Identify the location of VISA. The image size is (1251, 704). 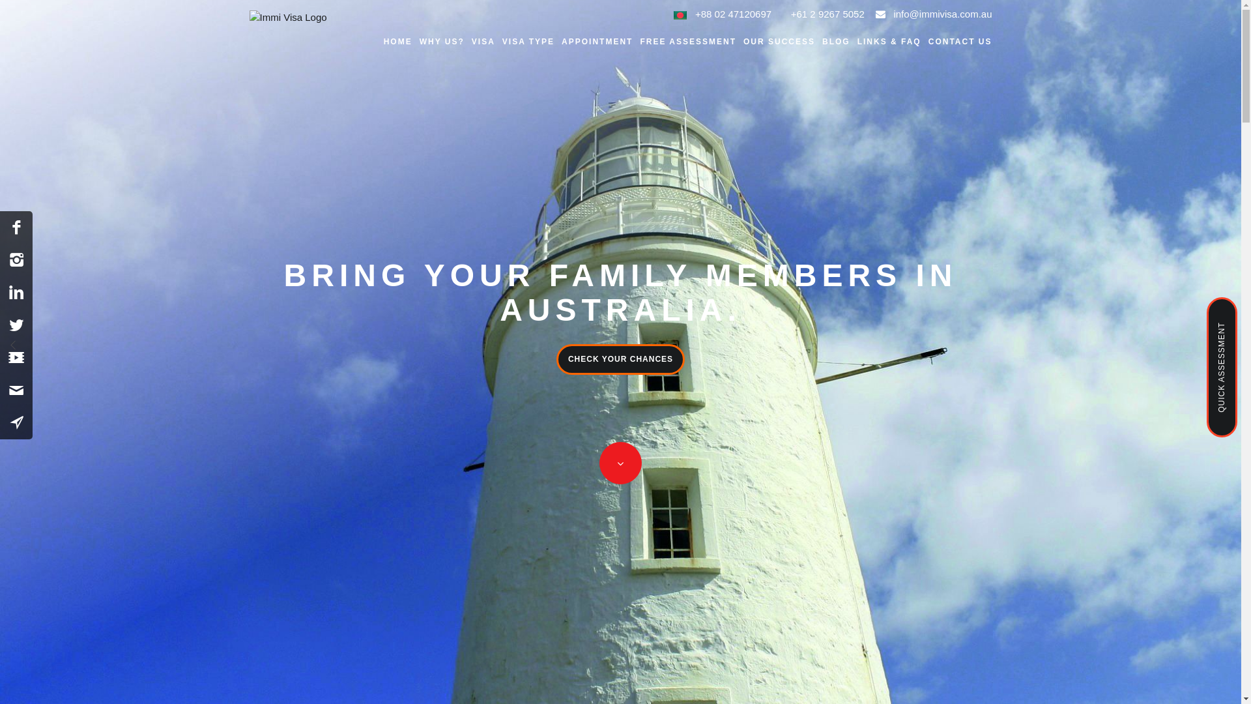
(486, 42).